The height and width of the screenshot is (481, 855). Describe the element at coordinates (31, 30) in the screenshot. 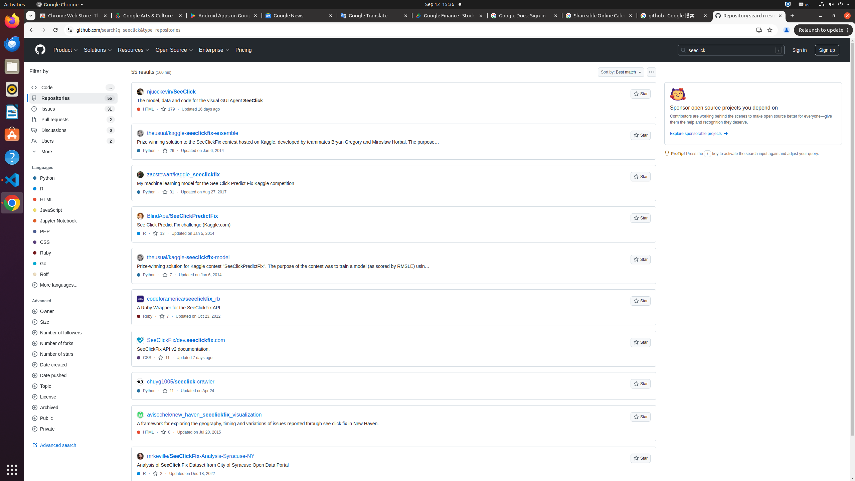

I see `Back` at that location.